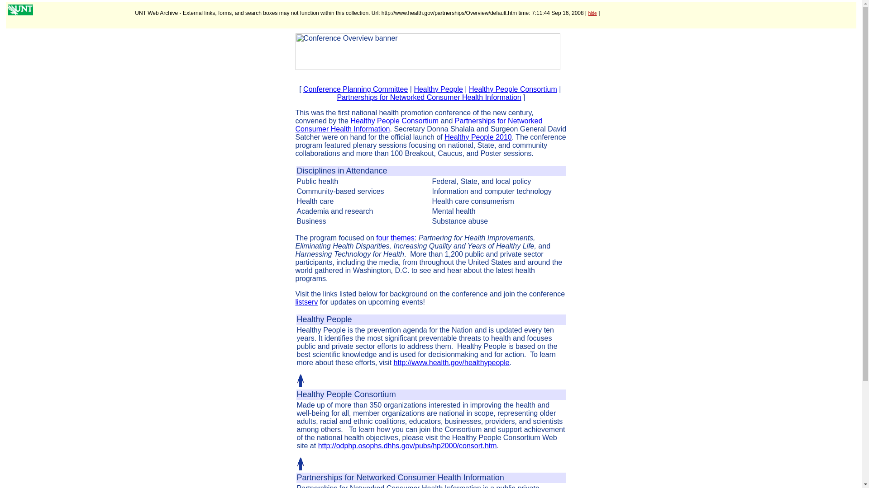  I want to click on listserv, so click(306, 302).